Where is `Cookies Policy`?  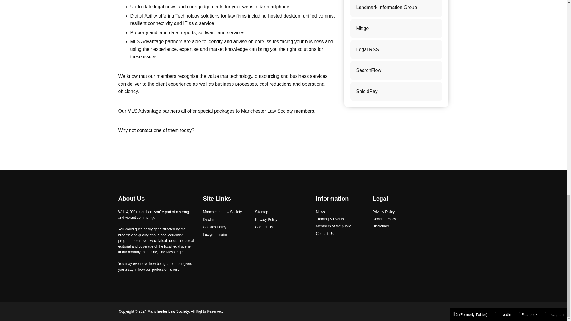 Cookies Policy is located at coordinates (214, 227).